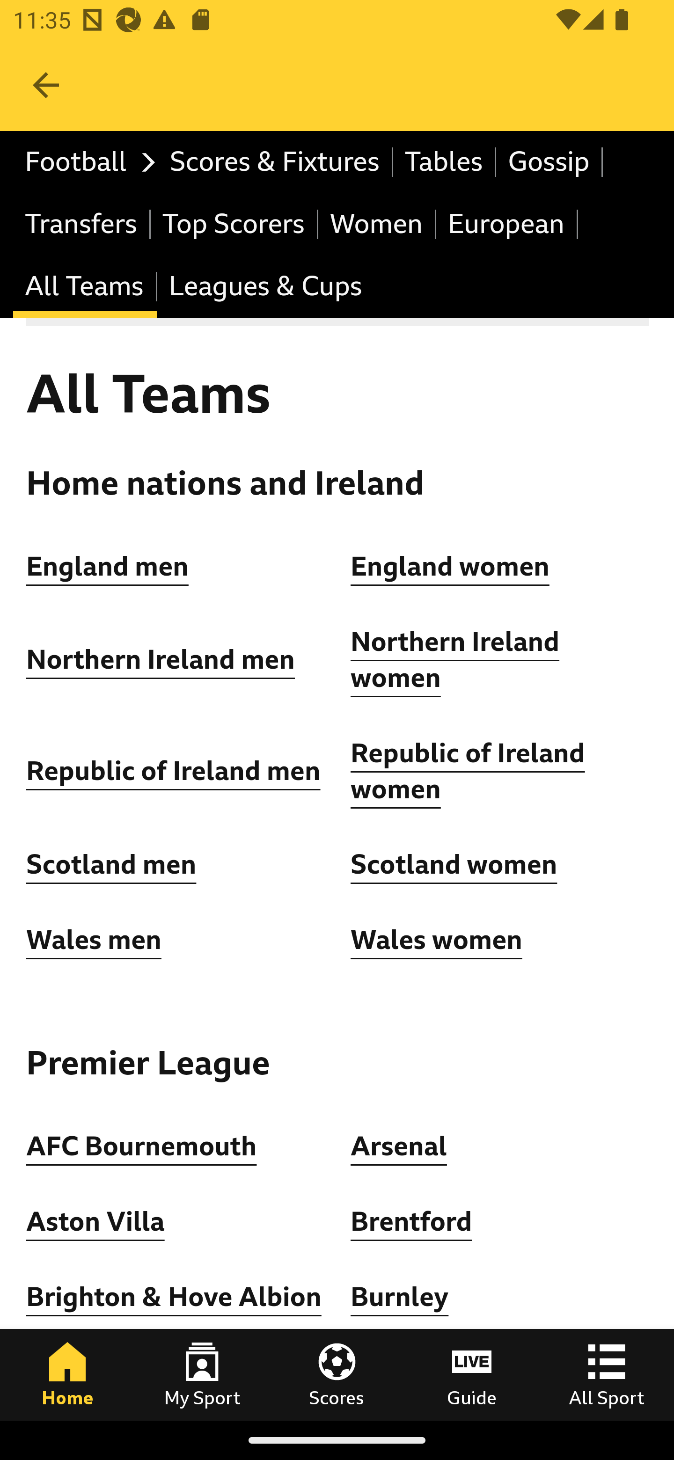  I want to click on All Sport, so click(607, 1374).